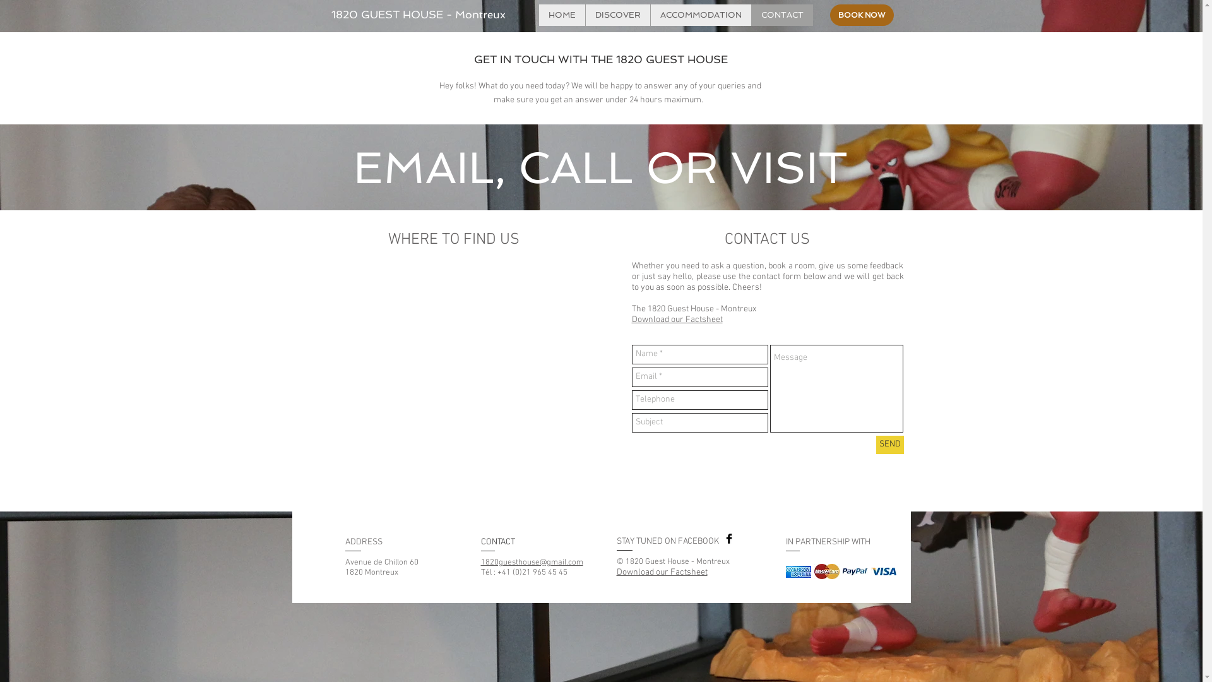 Image resolution: width=1212 pixels, height=682 pixels. I want to click on Google Maps, so click(454, 366).